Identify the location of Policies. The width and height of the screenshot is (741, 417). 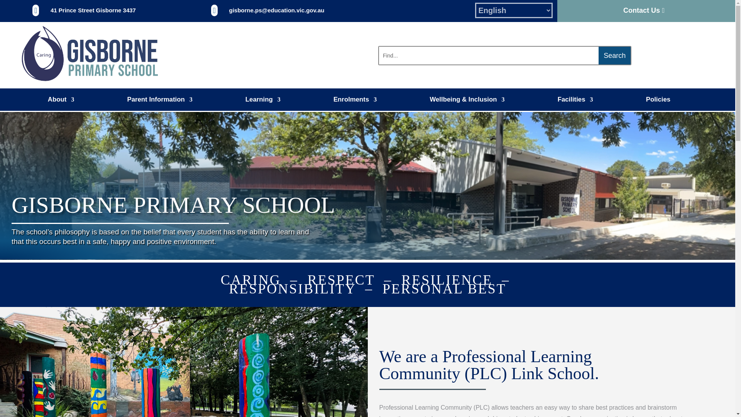
(658, 101).